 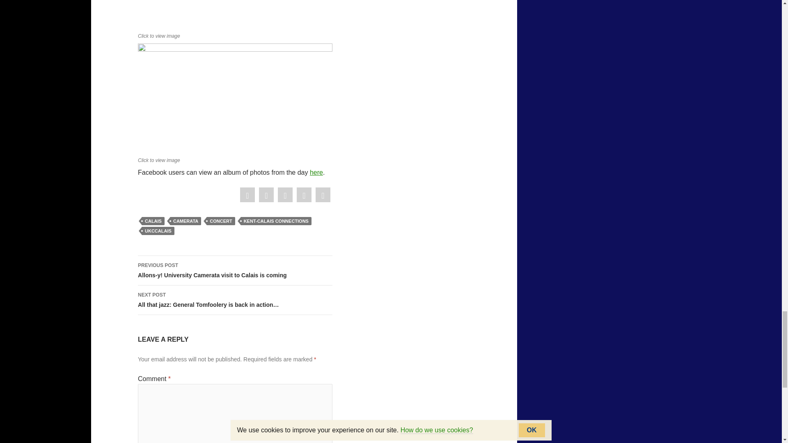 I want to click on Share via Facebook, so click(x=247, y=195).